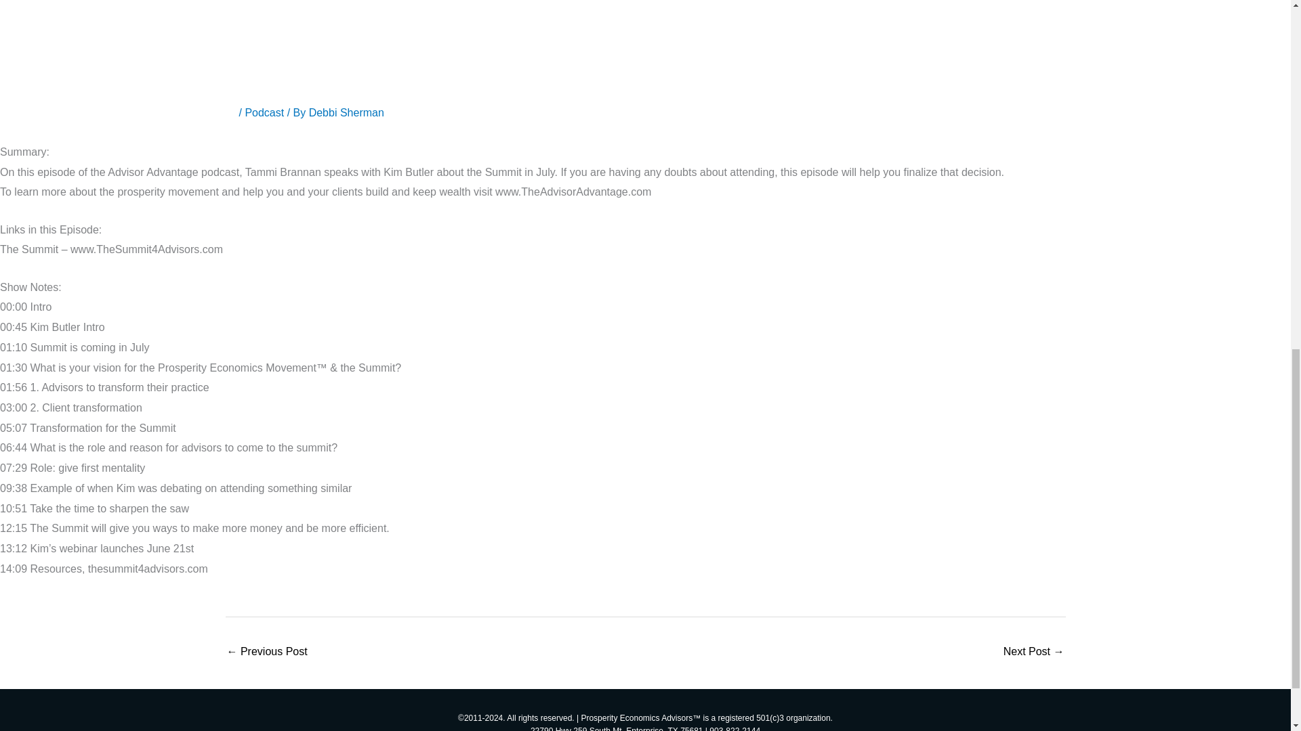 This screenshot has height=731, width=1301. What do you see at coordinates (346, 112) in the screenshot?
I see `Debbi Sherman` at bounding box center [346, 112].